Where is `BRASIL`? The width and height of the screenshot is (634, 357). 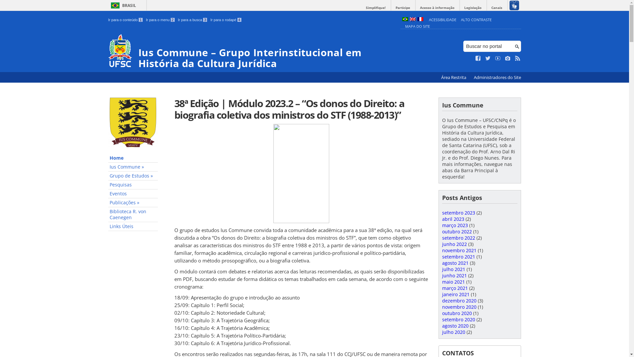
BRASIL is located at coordinates (122, 5).